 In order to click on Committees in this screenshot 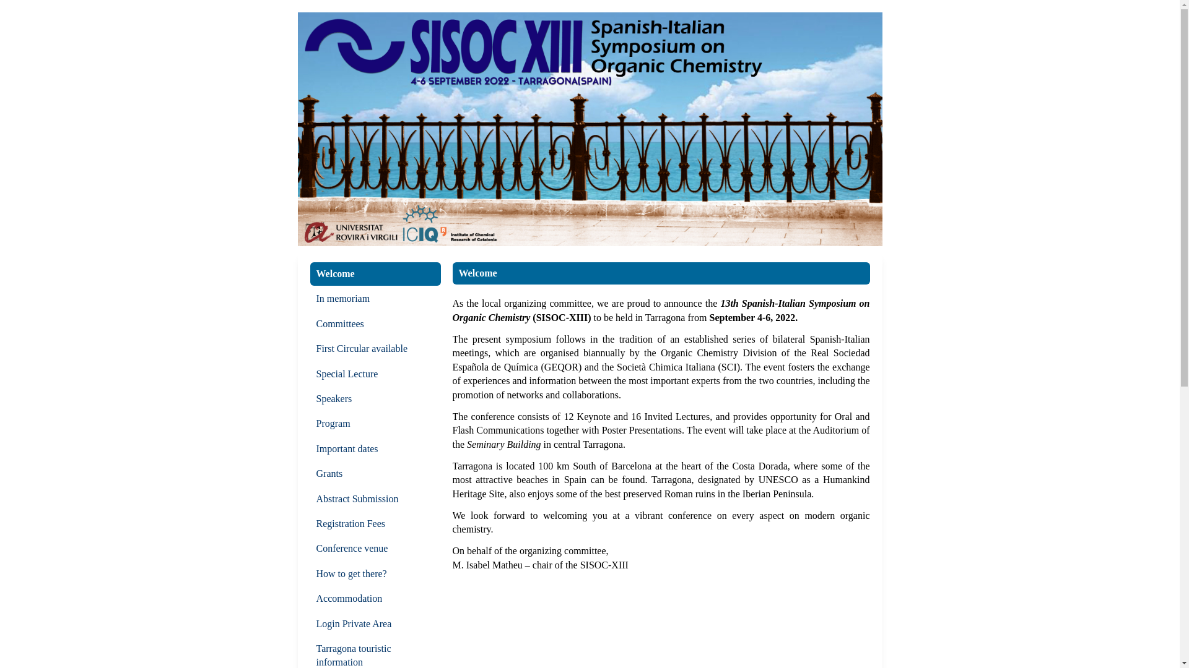, I will do `click(375, 324)`.